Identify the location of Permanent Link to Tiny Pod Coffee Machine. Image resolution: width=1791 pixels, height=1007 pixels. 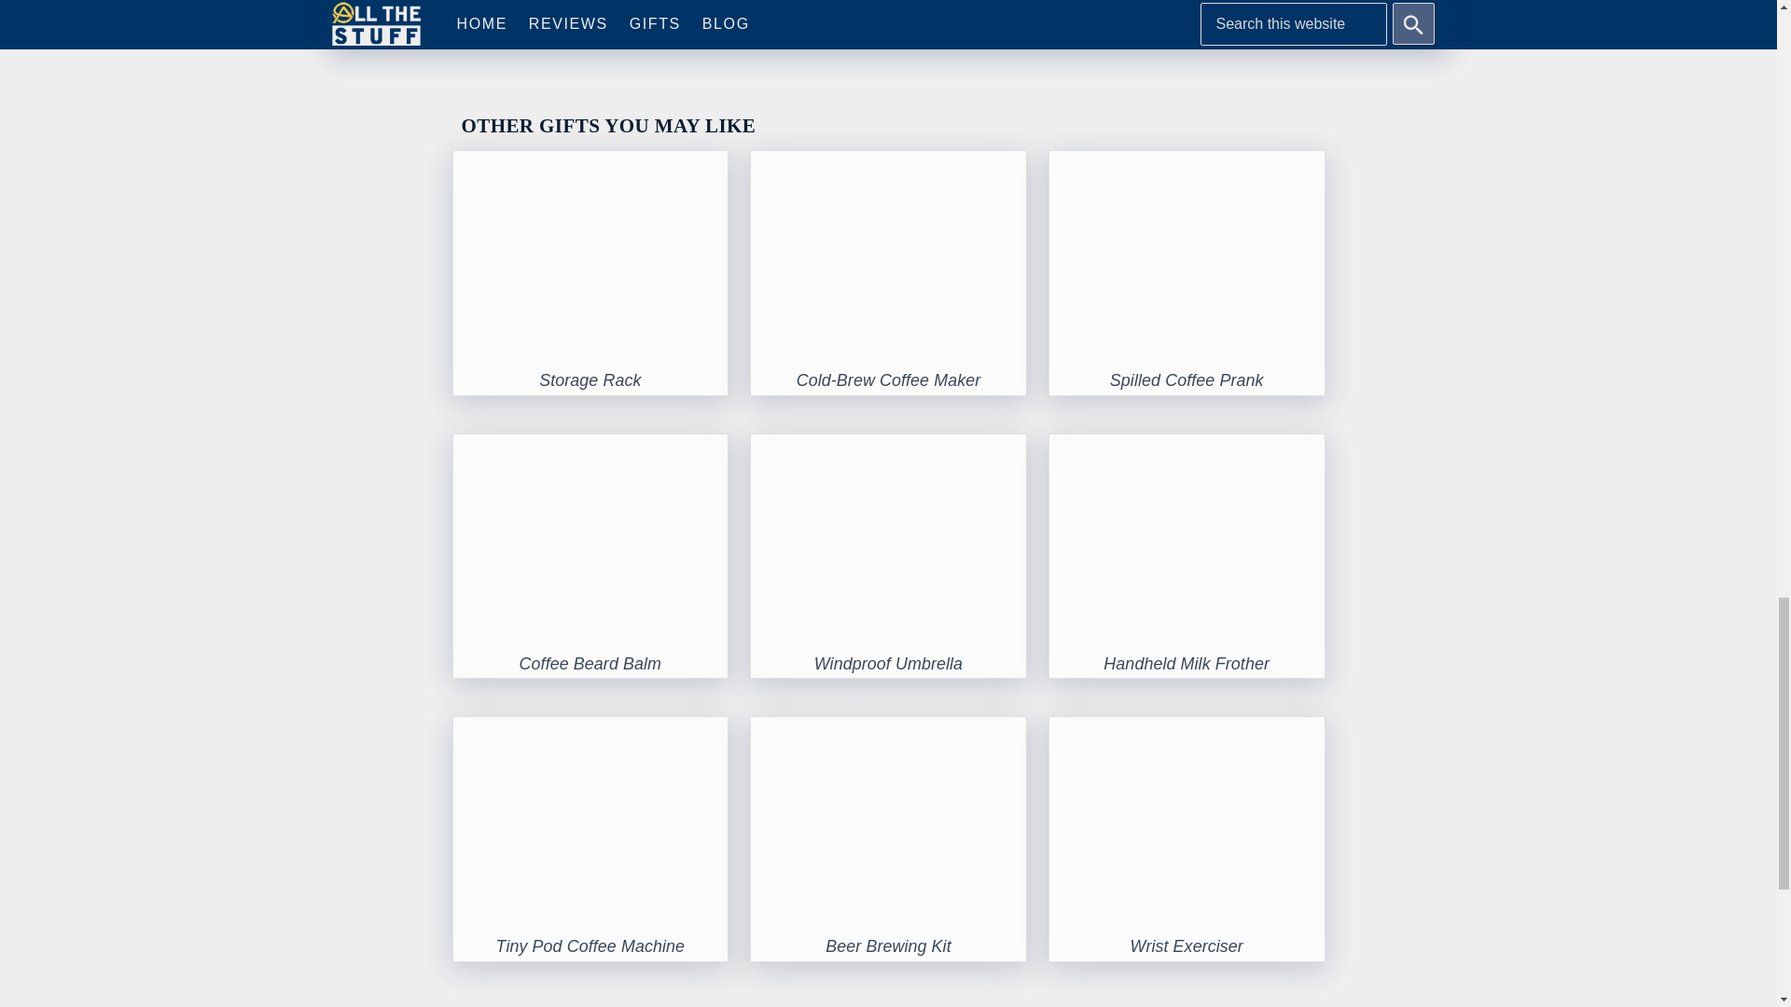
(590, 733).